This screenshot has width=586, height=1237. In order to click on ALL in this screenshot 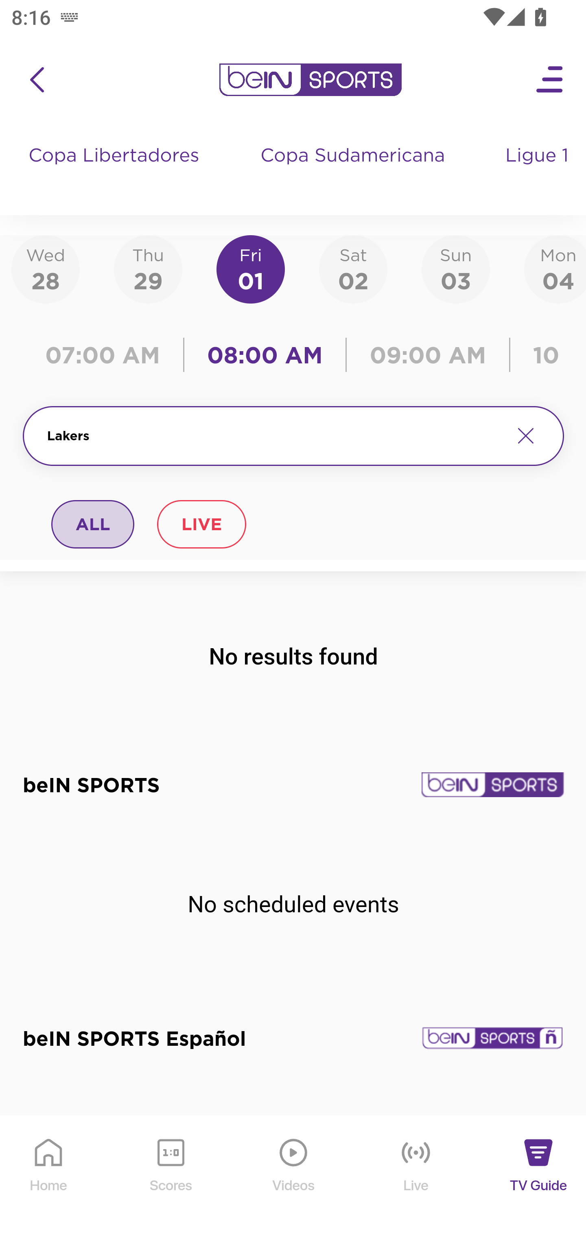, I will do `click(93, 524)`.